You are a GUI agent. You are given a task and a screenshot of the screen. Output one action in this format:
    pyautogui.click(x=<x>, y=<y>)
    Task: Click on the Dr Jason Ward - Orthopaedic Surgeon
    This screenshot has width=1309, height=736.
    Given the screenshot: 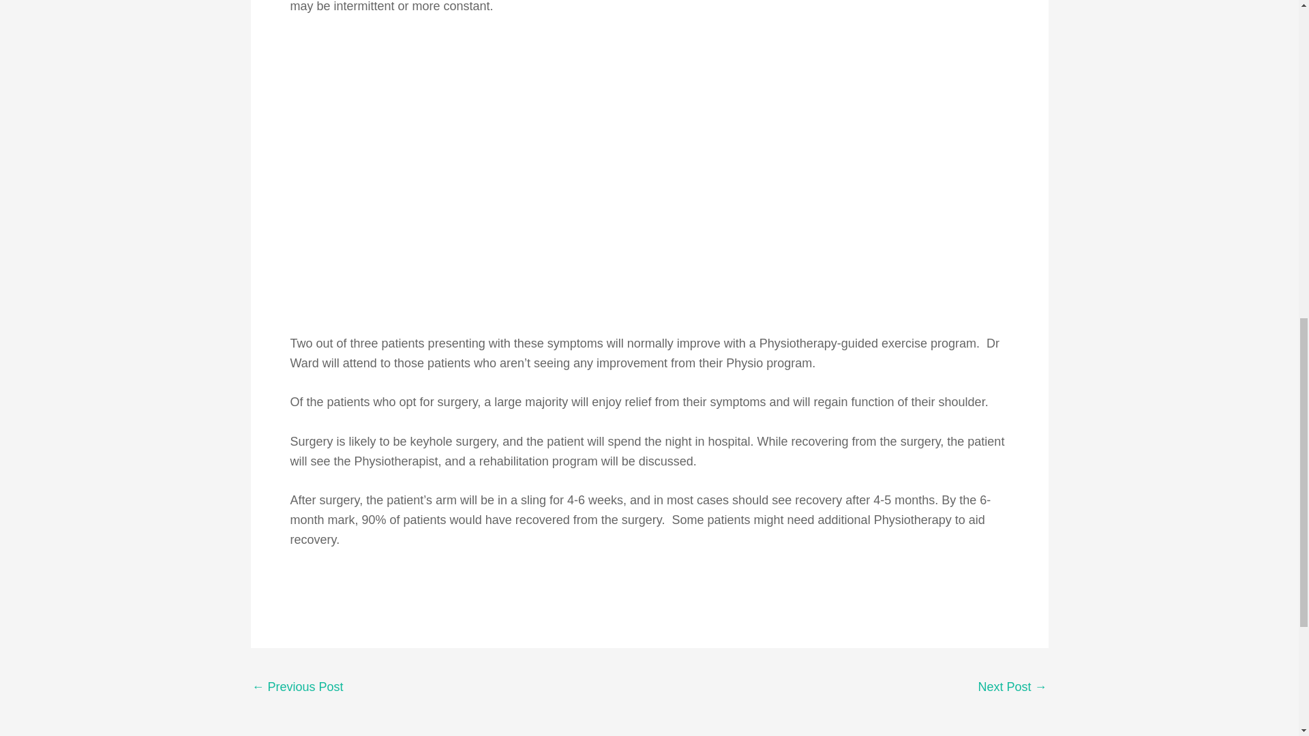 What is the action you would take?
    pyautogui.click(x=1012, y=688)
    